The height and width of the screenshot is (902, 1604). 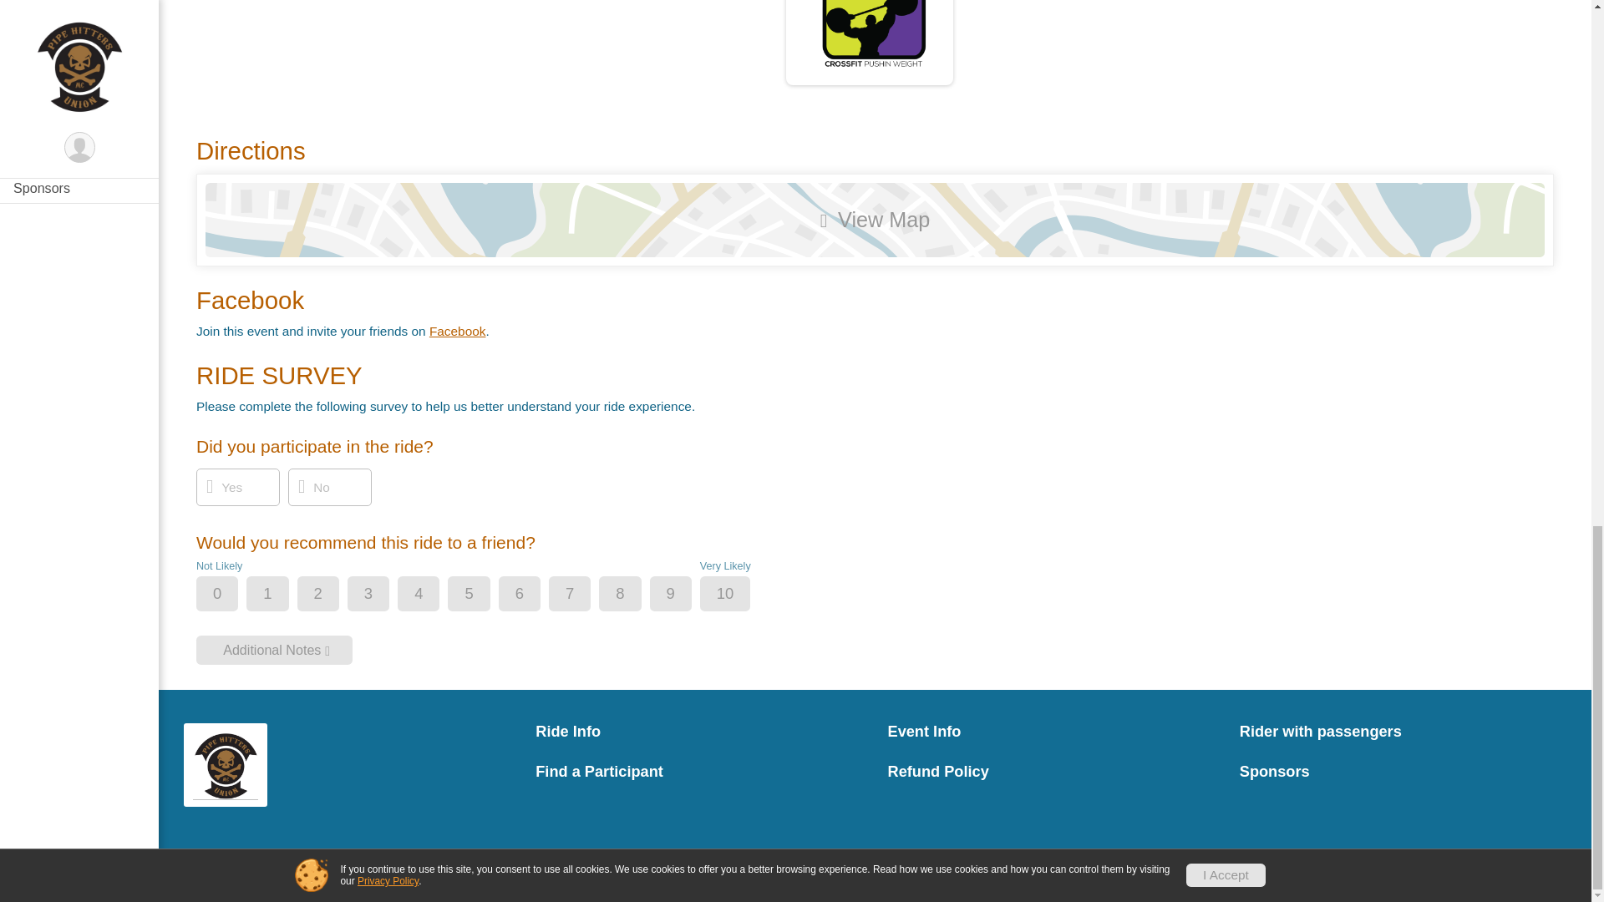 I want to click on 2, so click(x=332, y=595).